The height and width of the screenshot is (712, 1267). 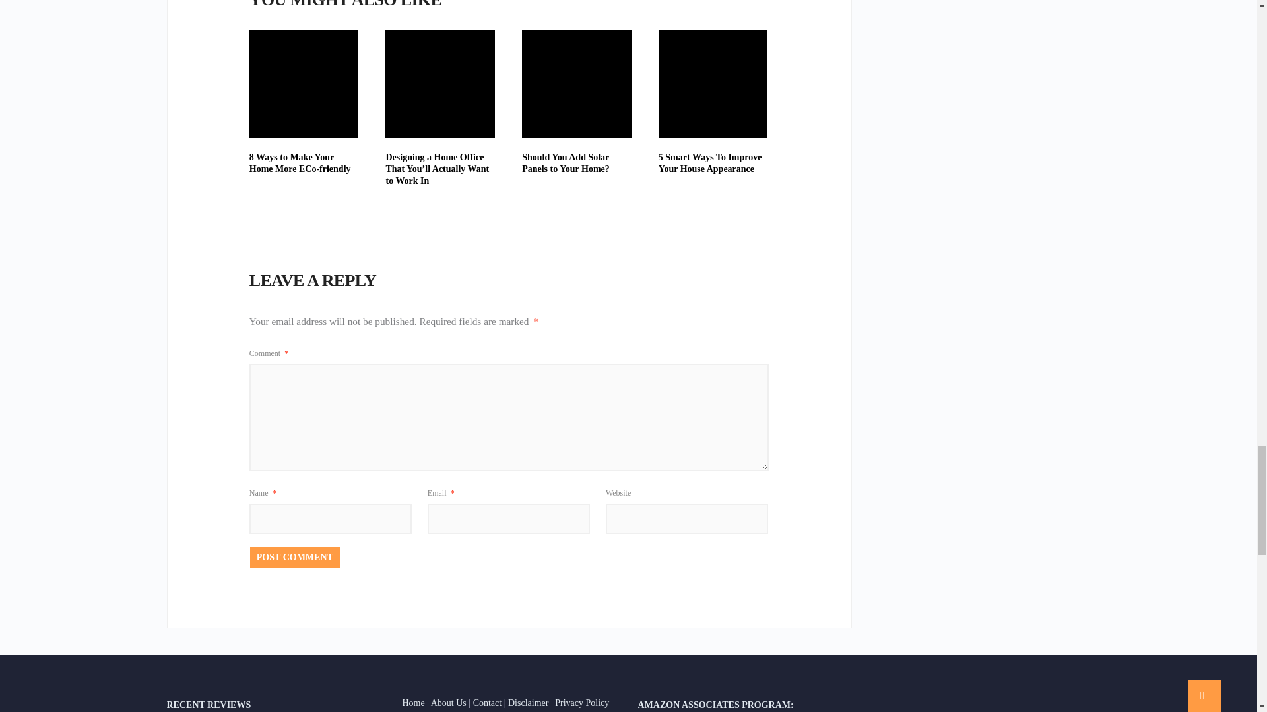 I want to click on Should You Add Solar Panels to Your Home?, so click(x=577, y=84).